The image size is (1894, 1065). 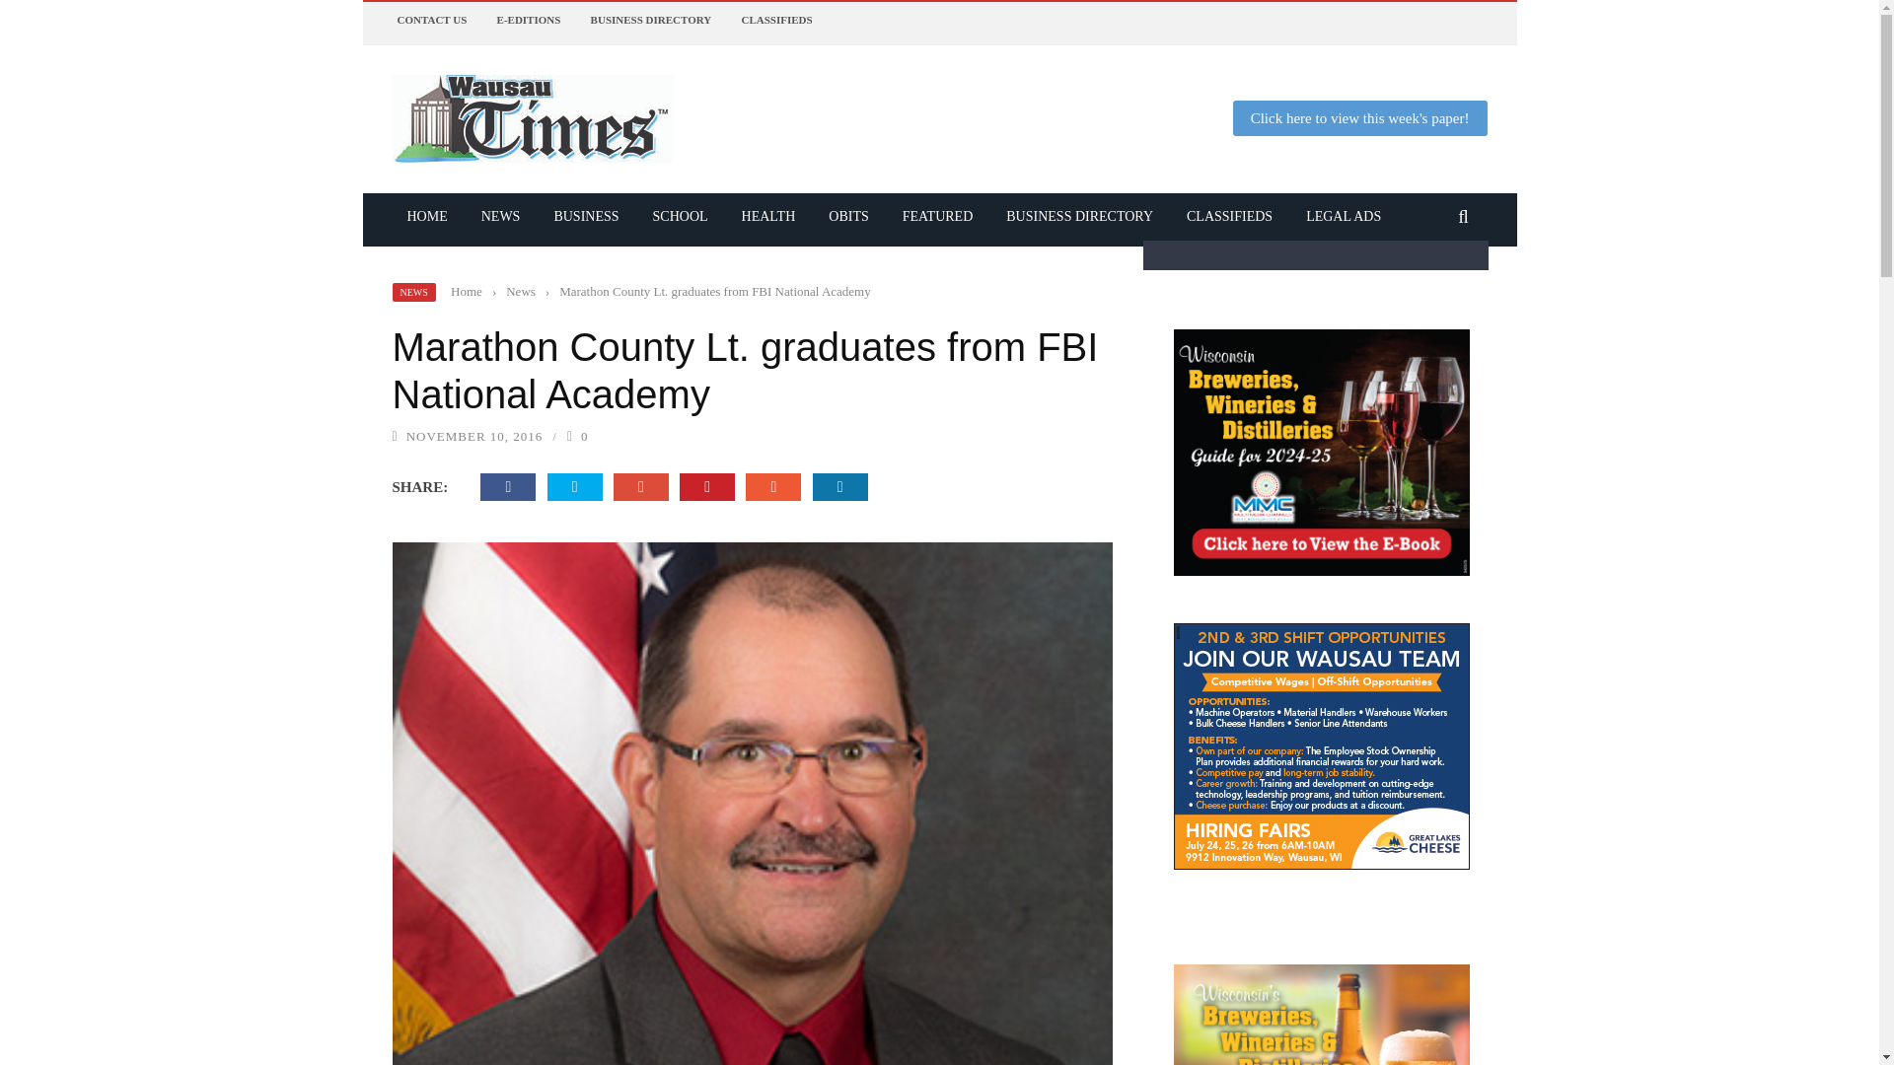 I want to click on HEALTH, so click(x=768, y=215).